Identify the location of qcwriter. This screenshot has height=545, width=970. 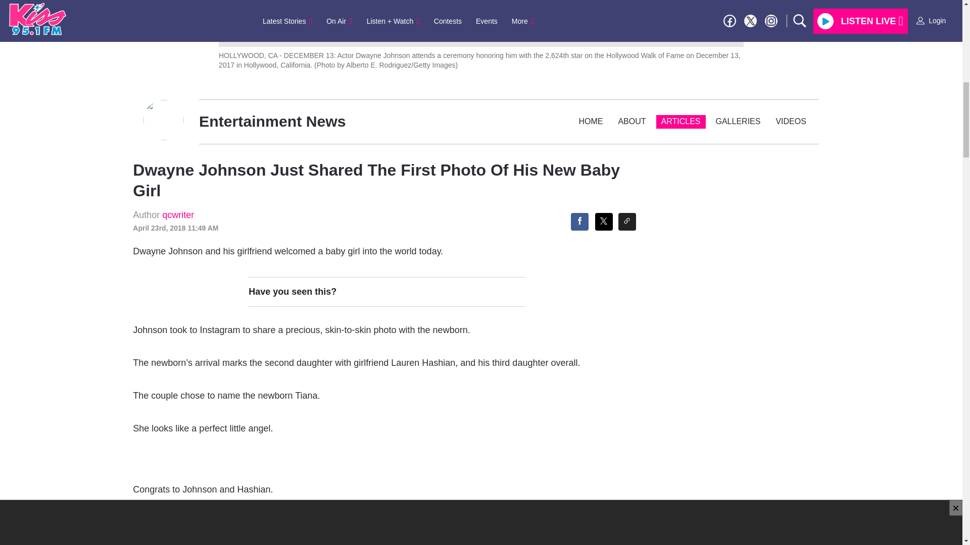
(178, 215).